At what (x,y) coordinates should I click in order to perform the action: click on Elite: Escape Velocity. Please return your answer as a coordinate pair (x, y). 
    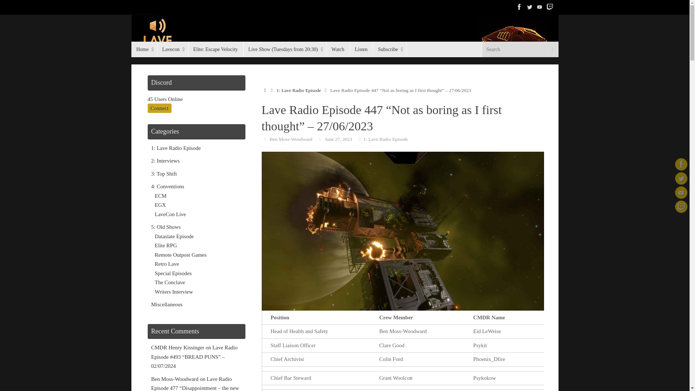
    Looking at the image, I should click on (216, 49).